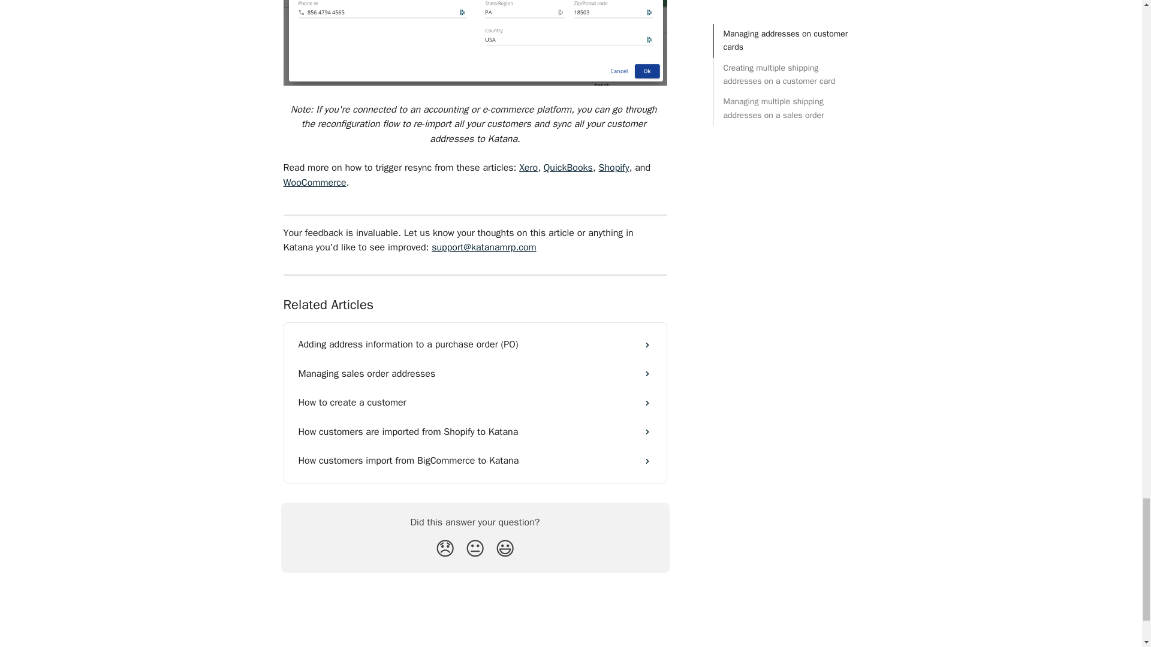 The image size is (1151, 647). What do you see at coordinates (475, 460) in the screenshot?
I see `How customers import from BigCommerce to Katana` at bounding box center [475, 460].